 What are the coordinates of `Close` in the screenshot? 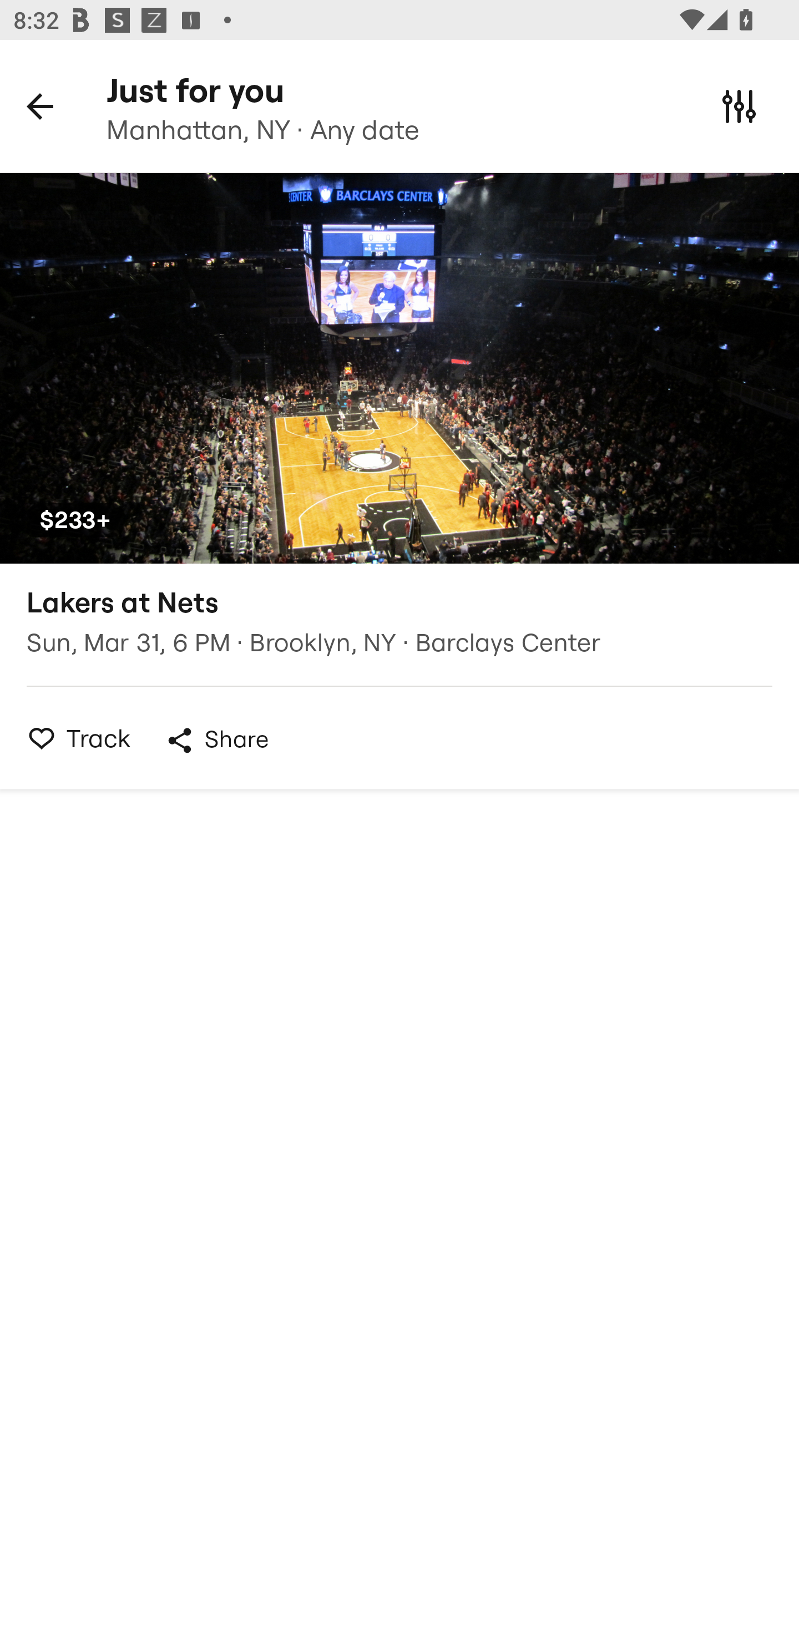 It's located at (739, 105).